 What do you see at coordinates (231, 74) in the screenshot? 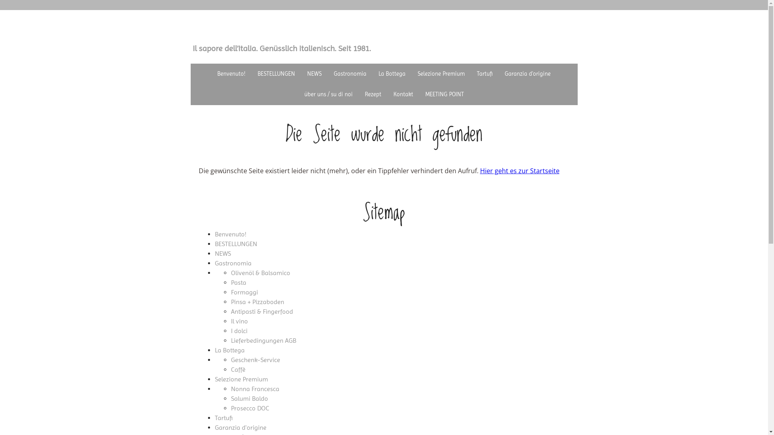
I see `Benvenuto!` at bounding box center [231, 74].